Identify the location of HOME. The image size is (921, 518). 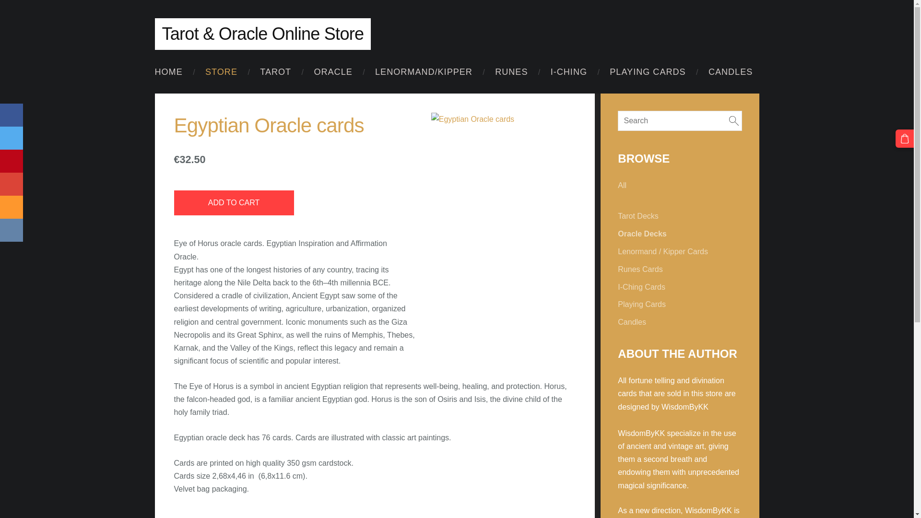
(168, 72).